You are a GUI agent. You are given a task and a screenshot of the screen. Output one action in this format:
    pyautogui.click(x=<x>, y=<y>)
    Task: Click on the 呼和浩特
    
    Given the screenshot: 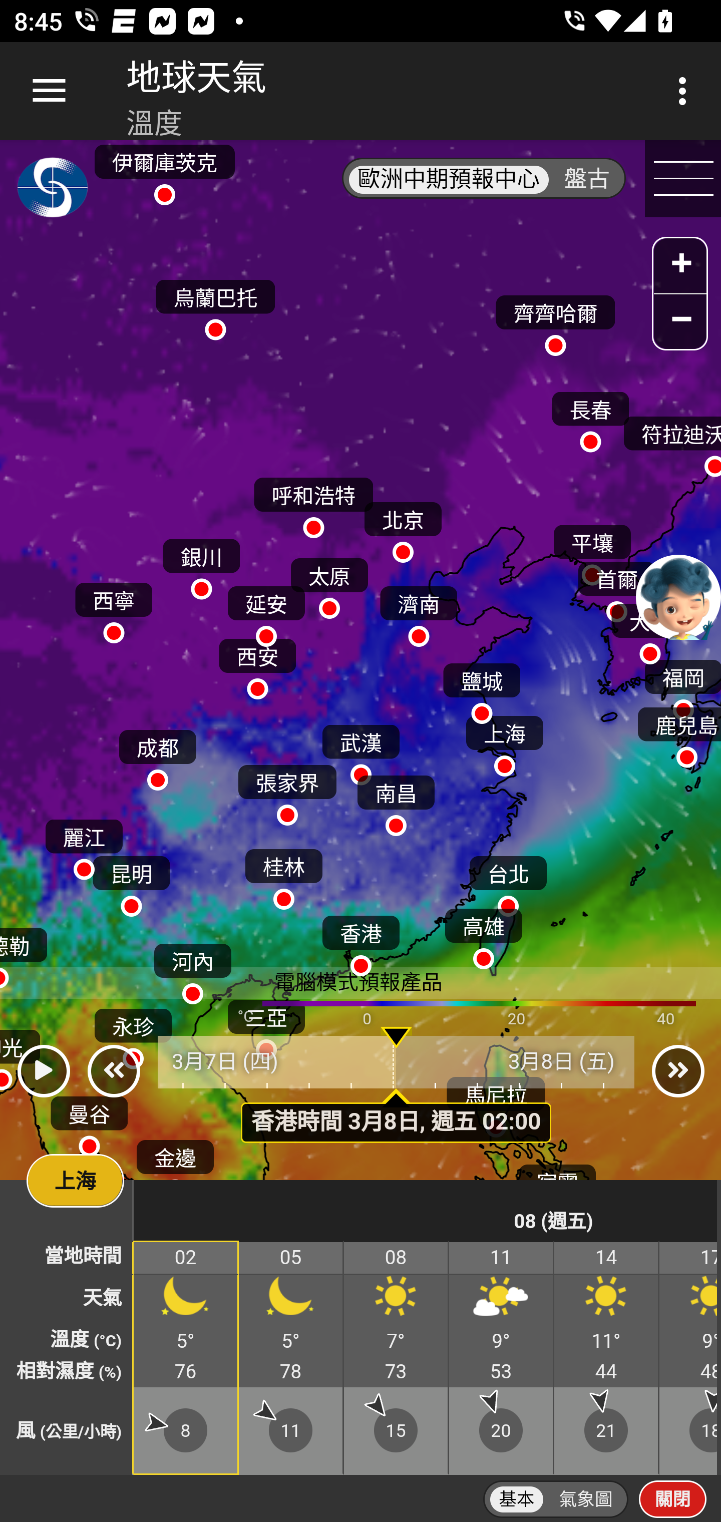 What is the action you would take?
    pyautogui.click(x=313, y=504)
    